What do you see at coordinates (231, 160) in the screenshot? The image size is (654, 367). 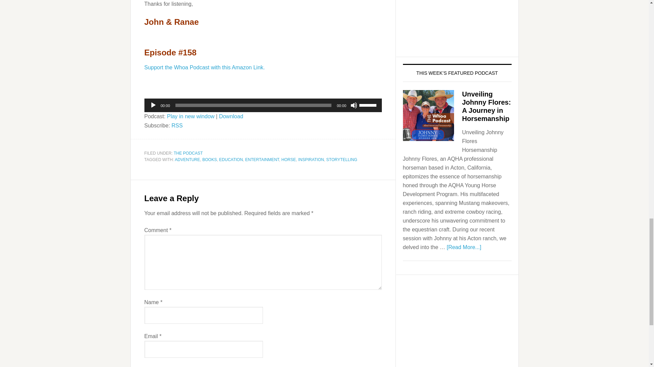 I see `EDUCATION` at bounding box center [231, 160].